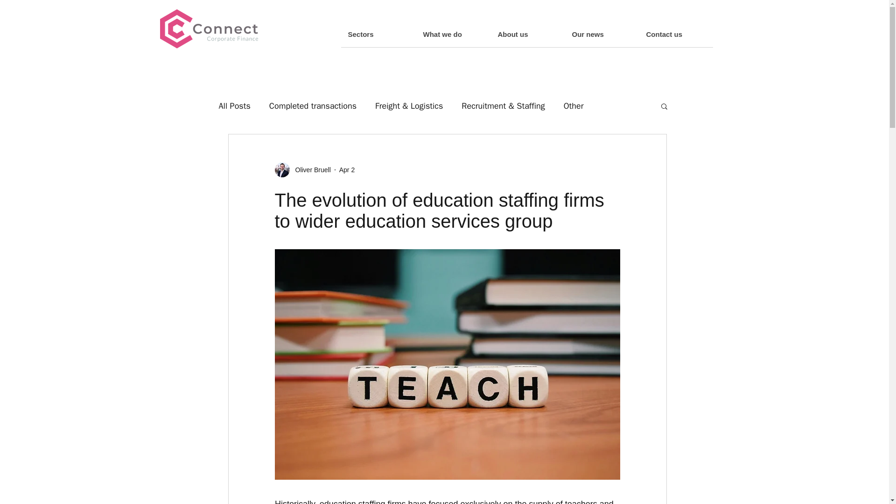  Describe the element at coordinates (310, 170) in the screenshot. I see `Oliver Bruell` at that location.